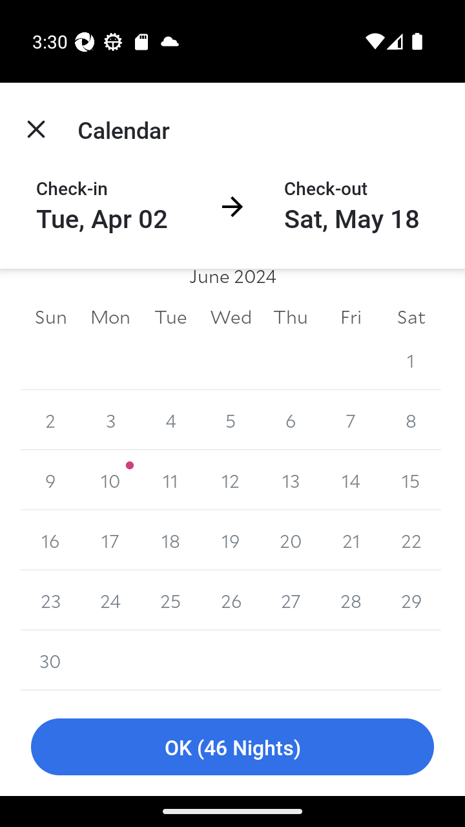 The image size is (465, 827). What do you see at coordinates (170, 600) in the screenshot?
I see `25 25 June 2024` at bounding box center [170, 600].